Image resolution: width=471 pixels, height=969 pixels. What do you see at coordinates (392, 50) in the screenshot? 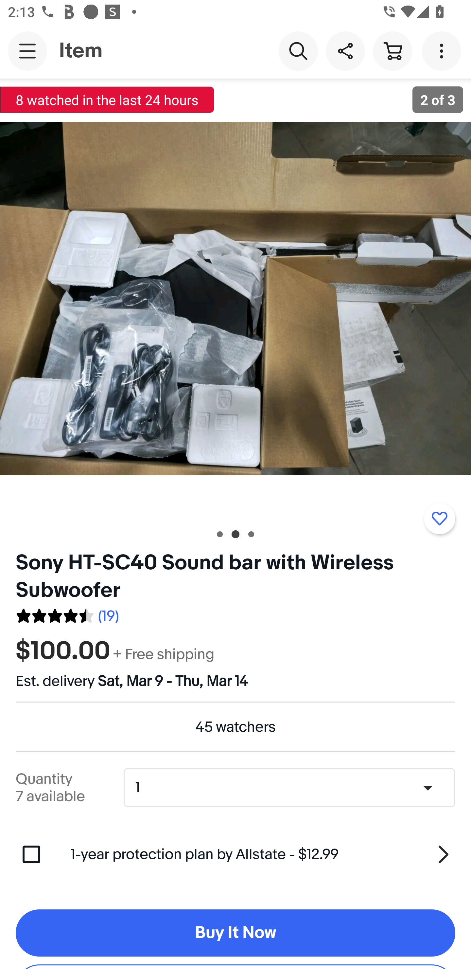
I see `Cart button shopping cart` at bounding box center [392, 50].